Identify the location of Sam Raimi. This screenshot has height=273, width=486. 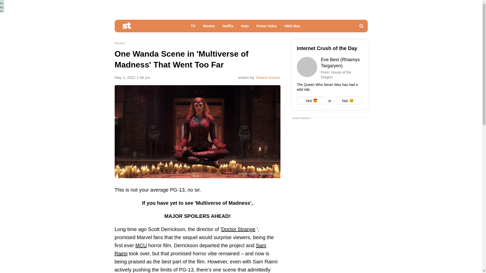
(190, 249).